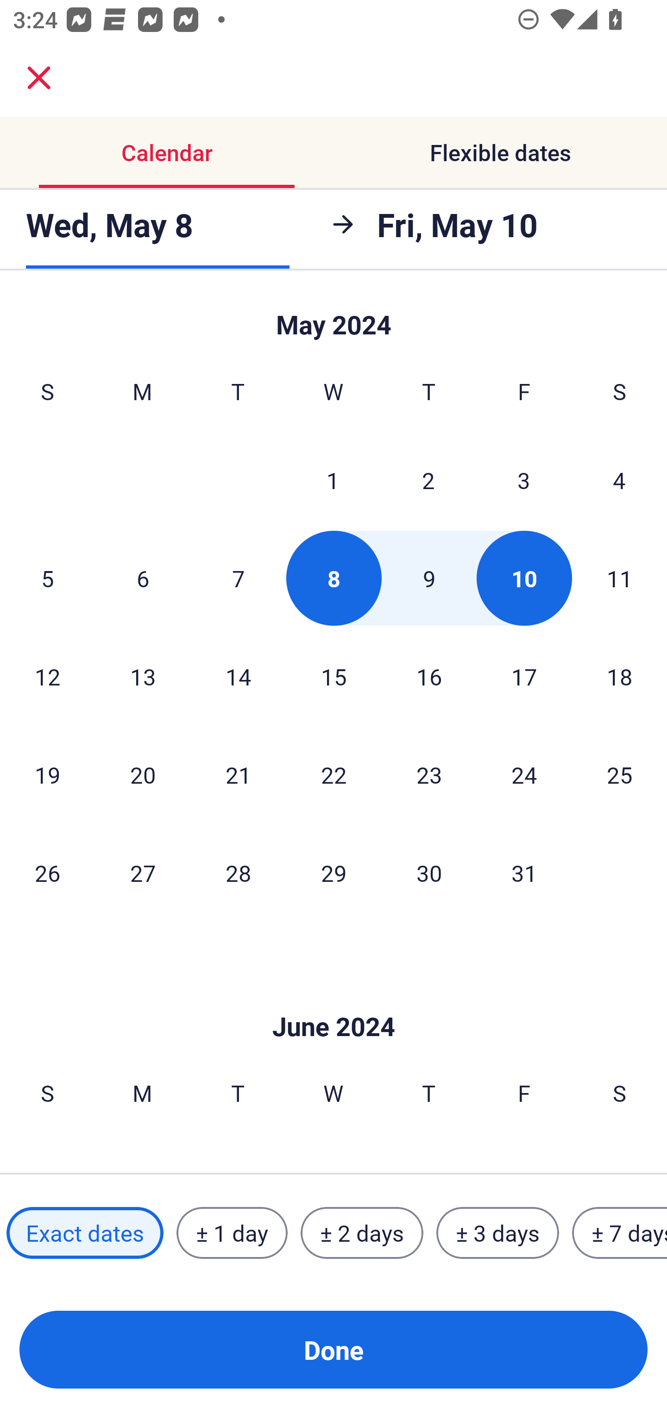  I want to click on 22 Wednesday, May 22, 2024, so click(333, 774).